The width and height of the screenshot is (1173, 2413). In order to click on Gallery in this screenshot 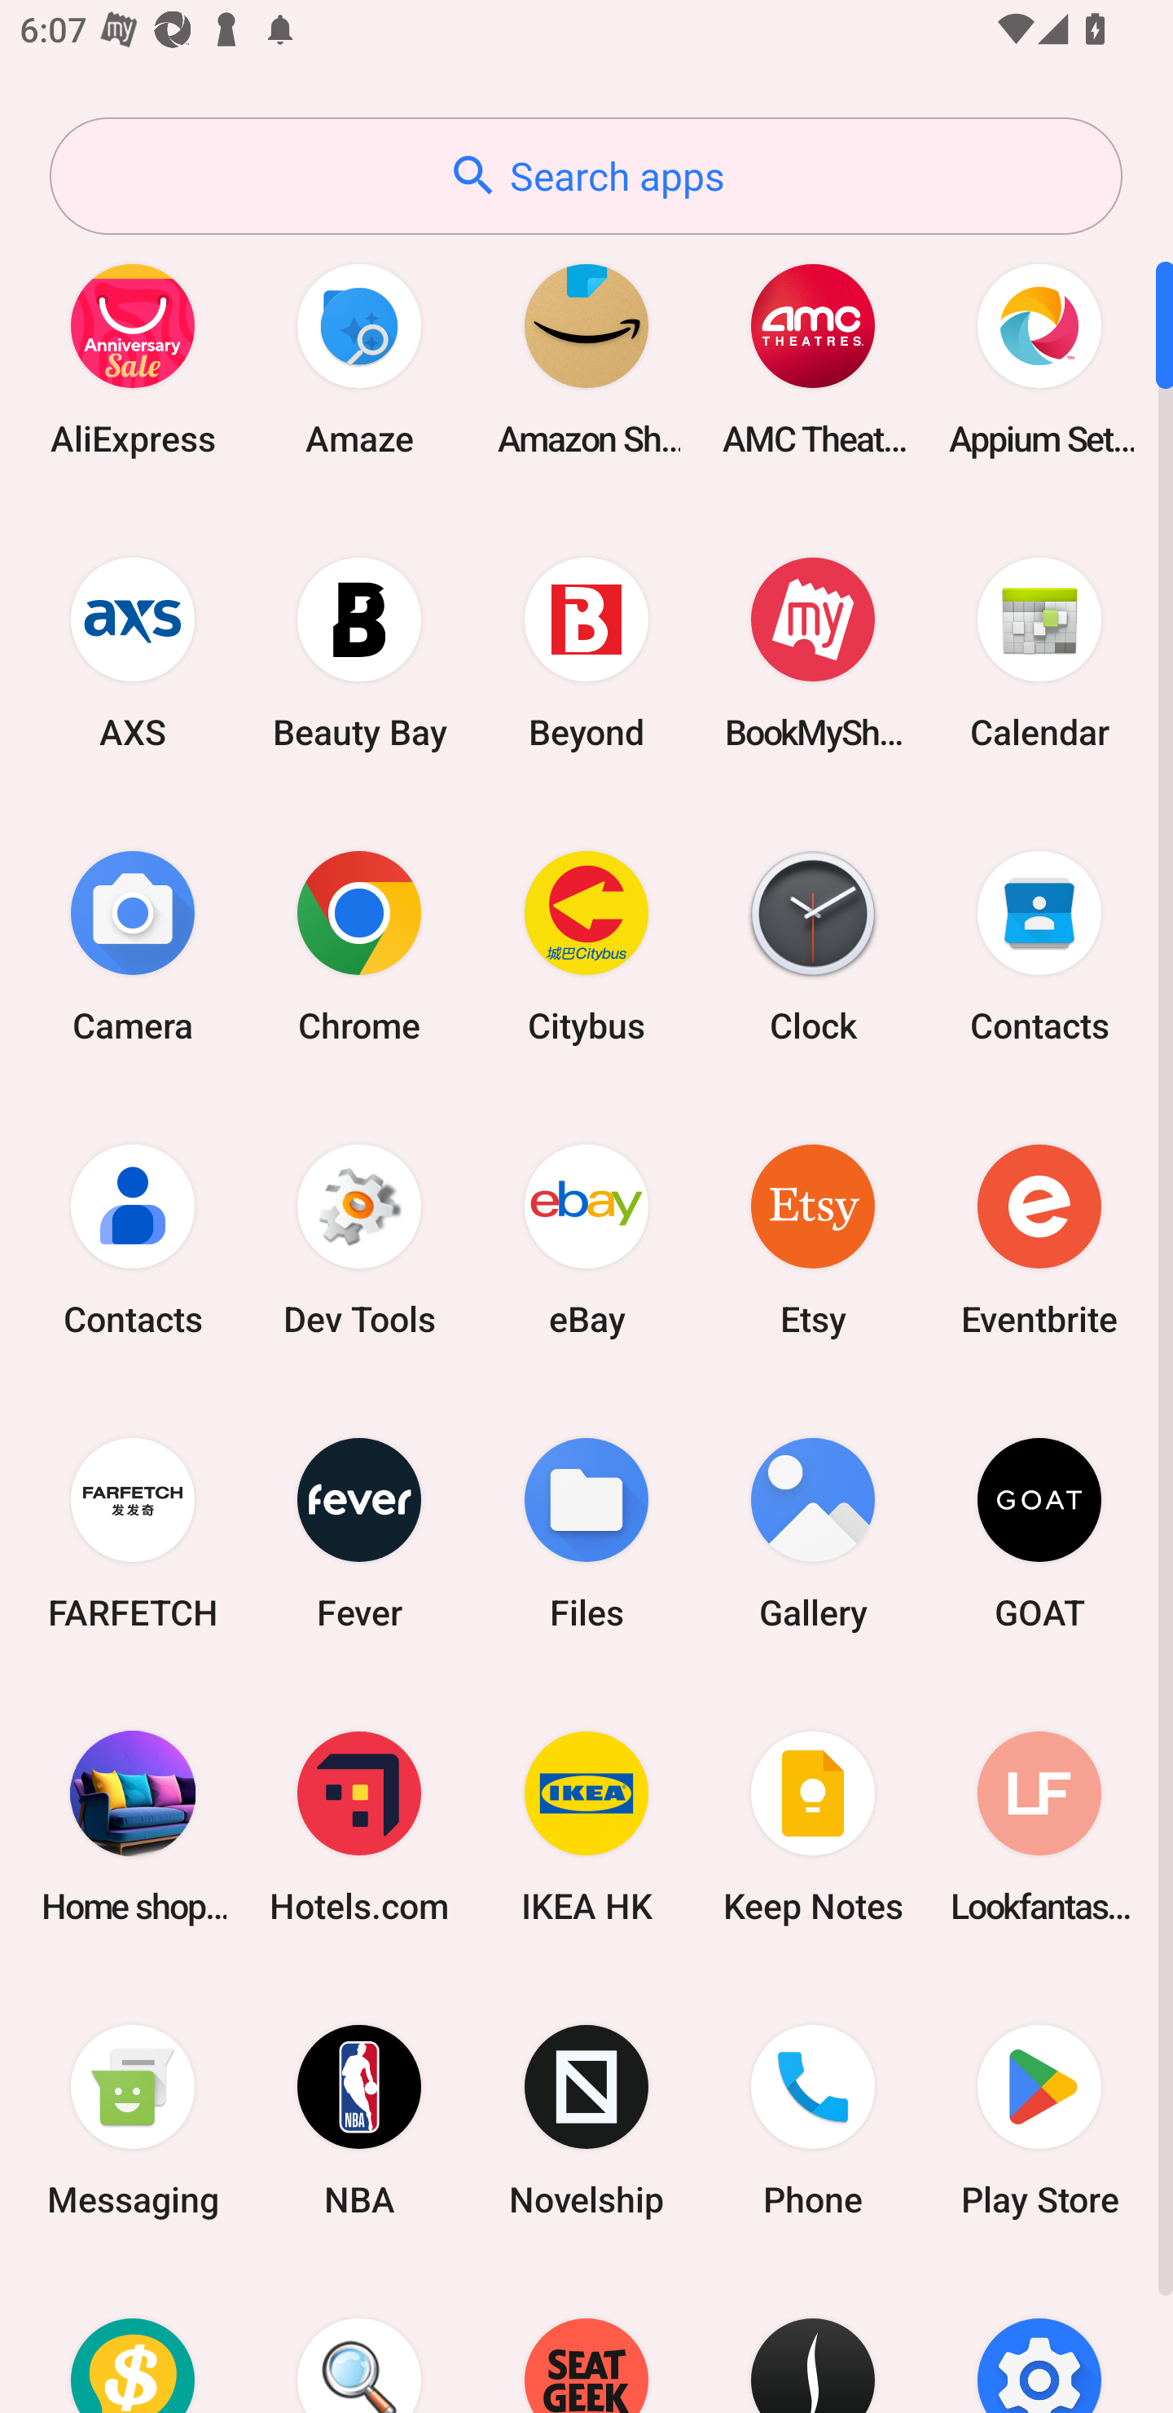, I will do `click(813, 1533)`.